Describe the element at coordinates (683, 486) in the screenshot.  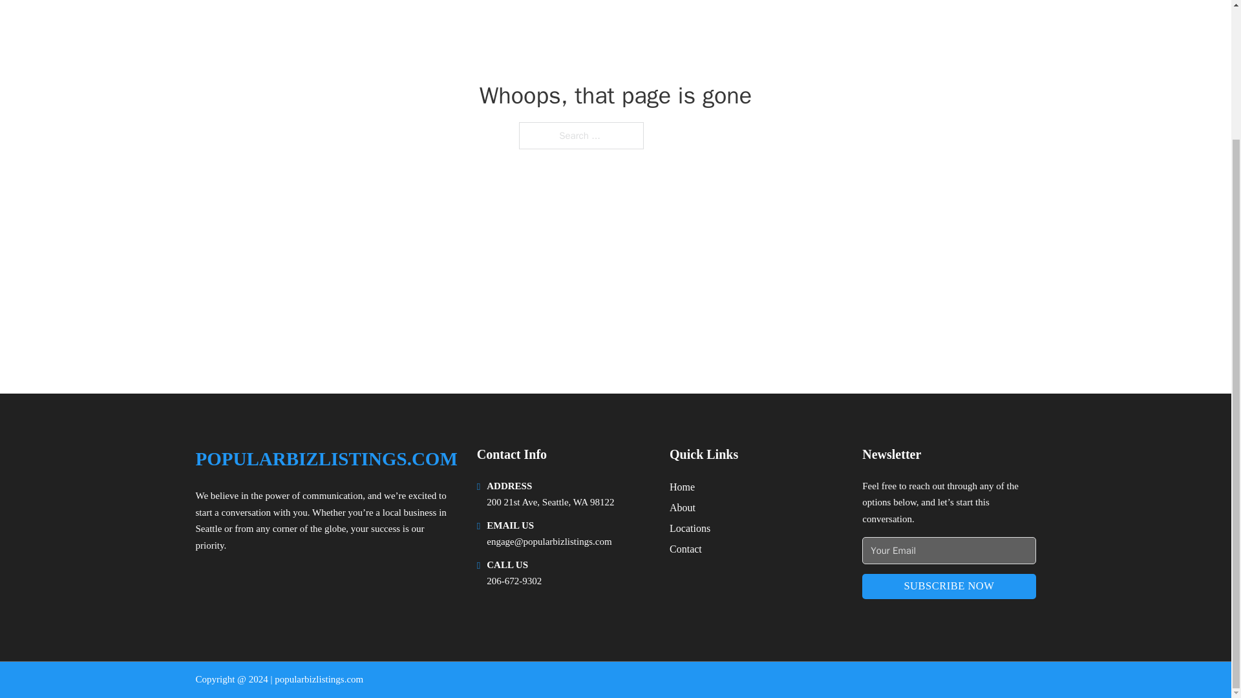
I see `Home` at that location.